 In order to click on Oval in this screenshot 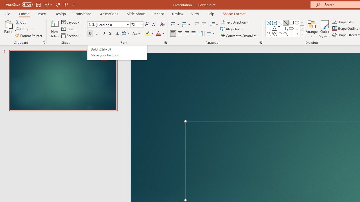, I will do `click(297, 22)`.